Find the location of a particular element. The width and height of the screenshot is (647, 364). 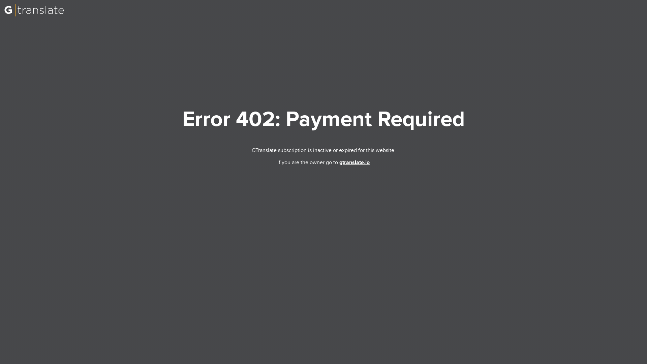

gtranslate.io is located at coordinates (354, 162).